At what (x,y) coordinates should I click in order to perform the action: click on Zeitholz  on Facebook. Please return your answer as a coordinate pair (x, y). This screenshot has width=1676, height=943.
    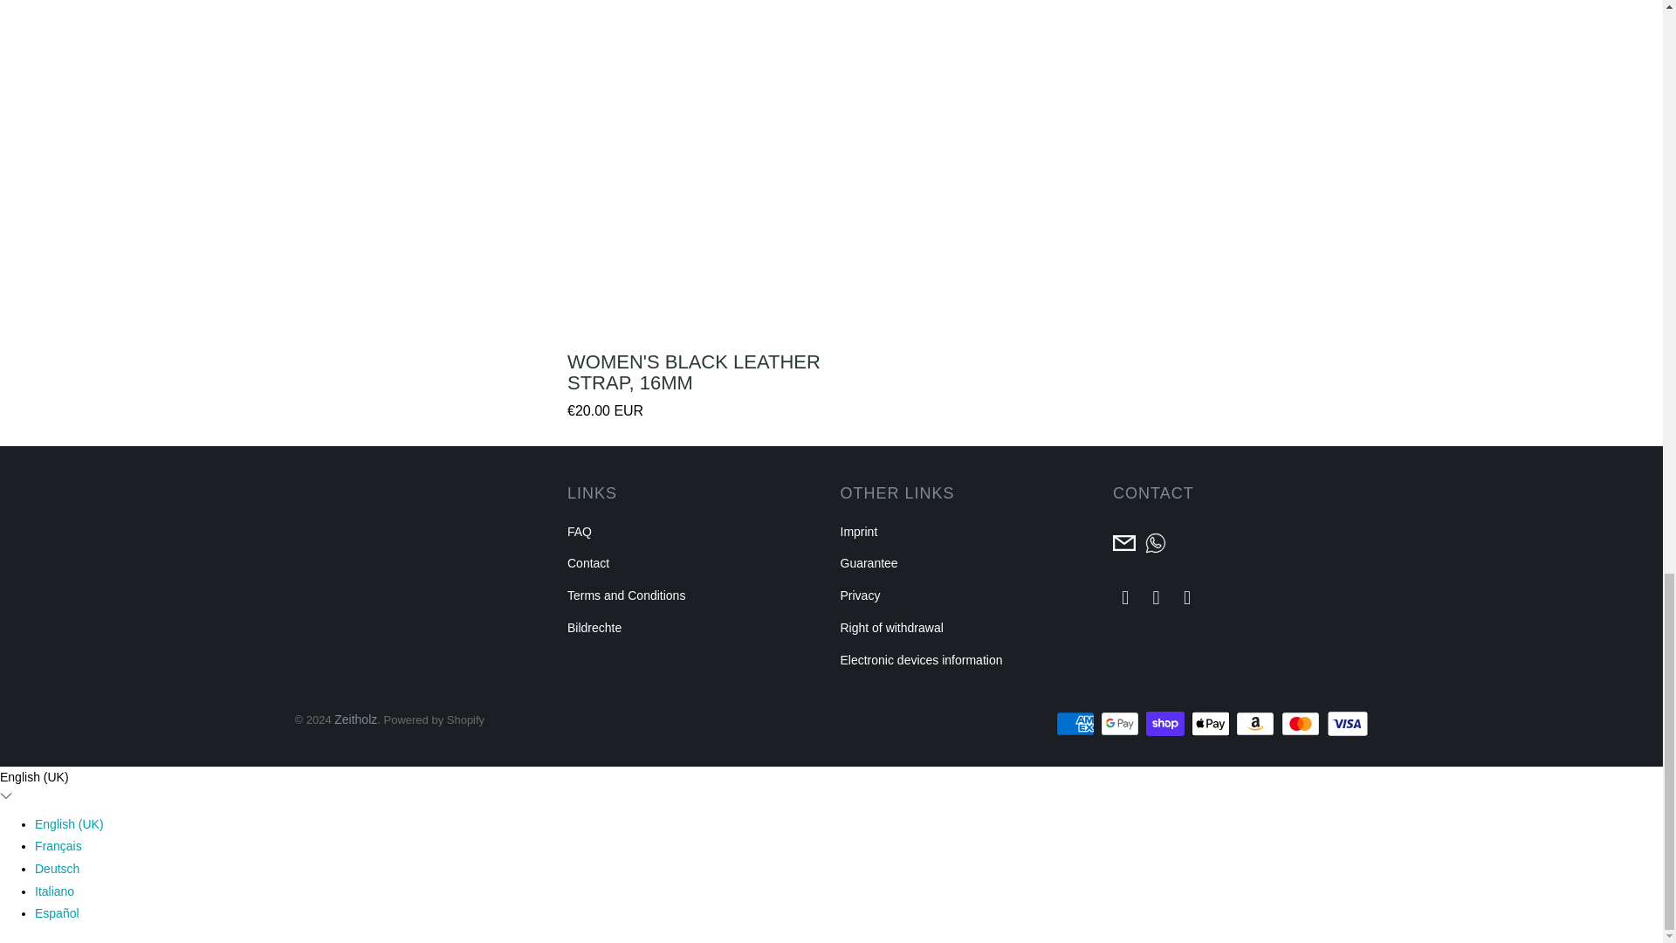
    Looking at the image, I should click on (1126, 597).